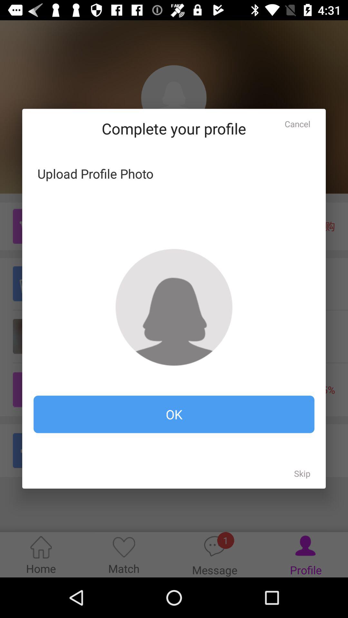 The width and height of the screenshot is (348, 618). I want to click on insert image, so click(174, 307).